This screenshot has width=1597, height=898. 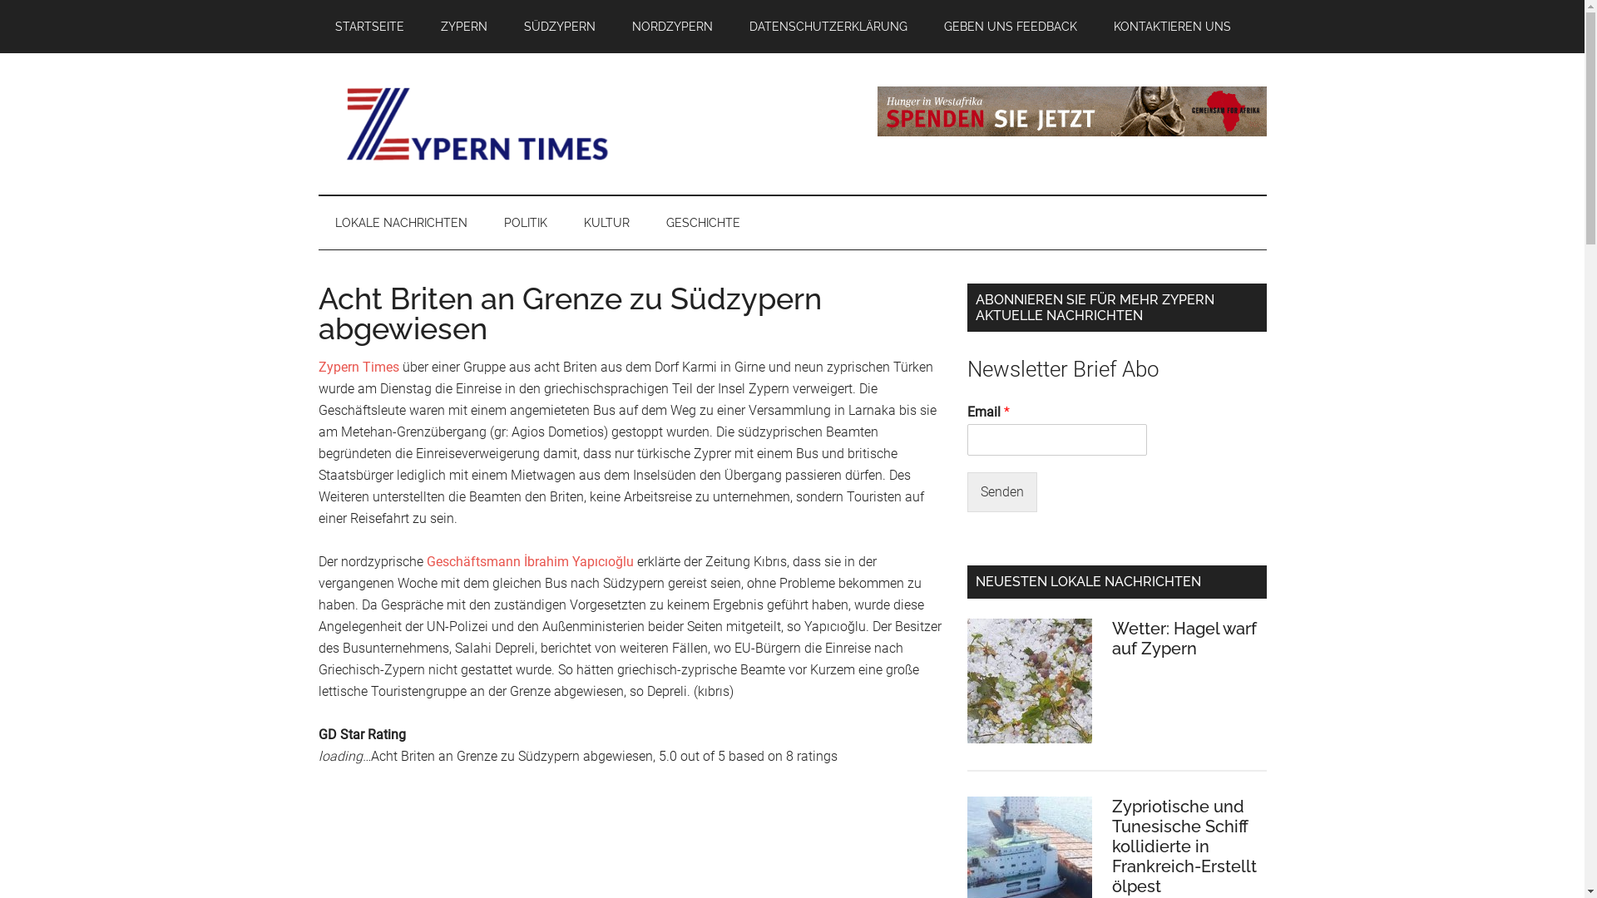 I want to click on GESCHICHTE, so click(x=702, y=223).